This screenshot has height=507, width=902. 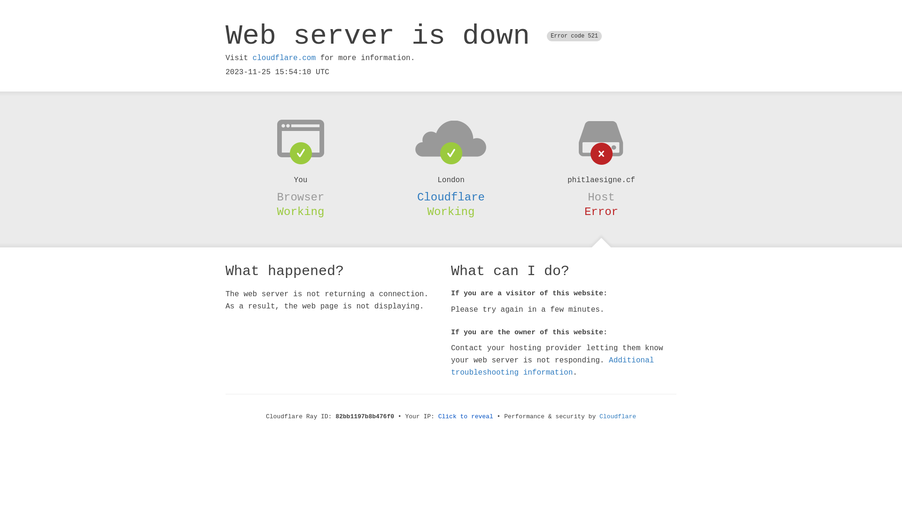 What do you see at coordinates (466, 417) in the screenshot?
I see `Click to reveal` at bounding box center [466, 417].